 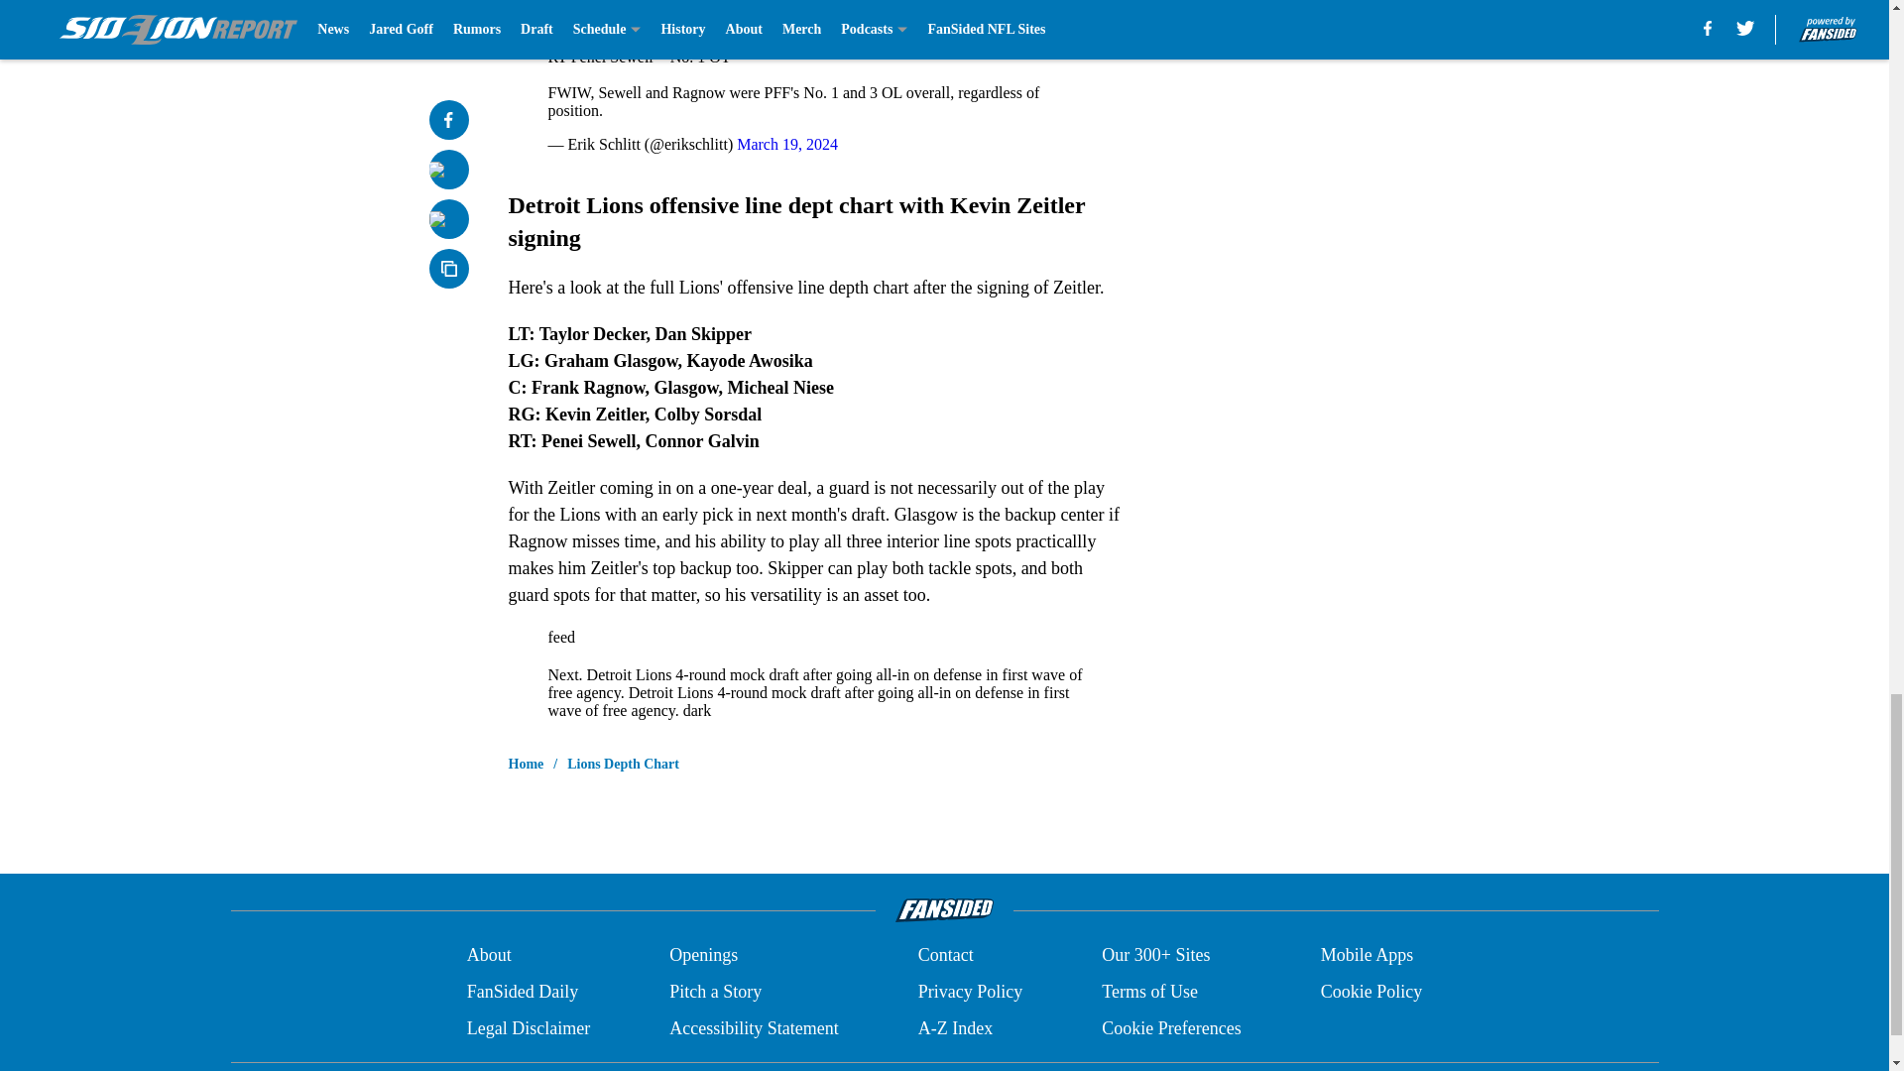 I want to click on Cookie Policy, so click(x=1371, y=992).